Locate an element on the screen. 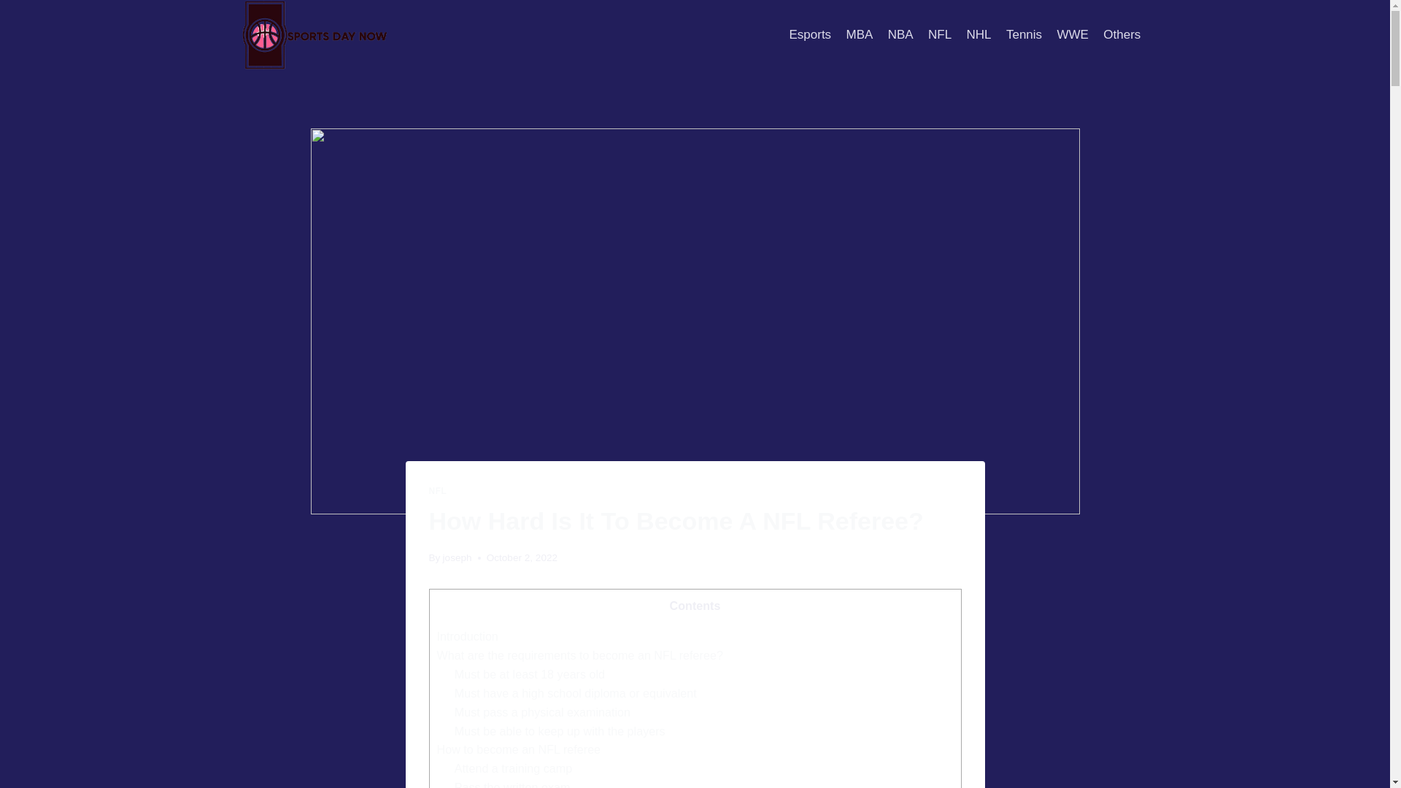  joseph is located at coordinates (457, 557).